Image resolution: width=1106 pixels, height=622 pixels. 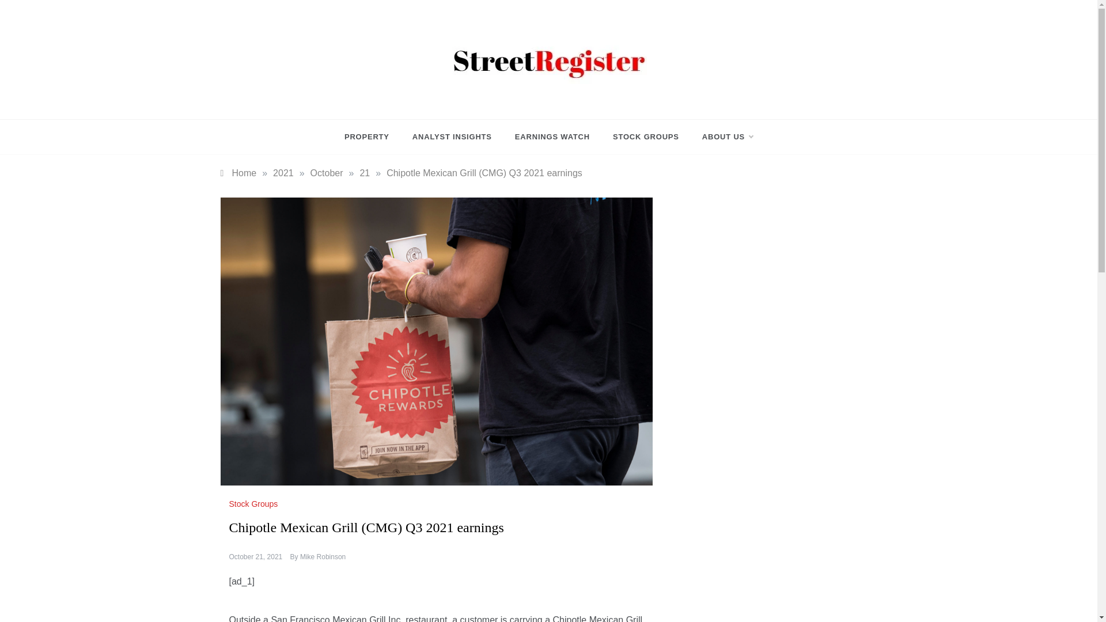 What do you see at coordinates (452, 137) in the screenshot?
I see `ANALYST INSIGHTS` at bounding box center [452, 137].